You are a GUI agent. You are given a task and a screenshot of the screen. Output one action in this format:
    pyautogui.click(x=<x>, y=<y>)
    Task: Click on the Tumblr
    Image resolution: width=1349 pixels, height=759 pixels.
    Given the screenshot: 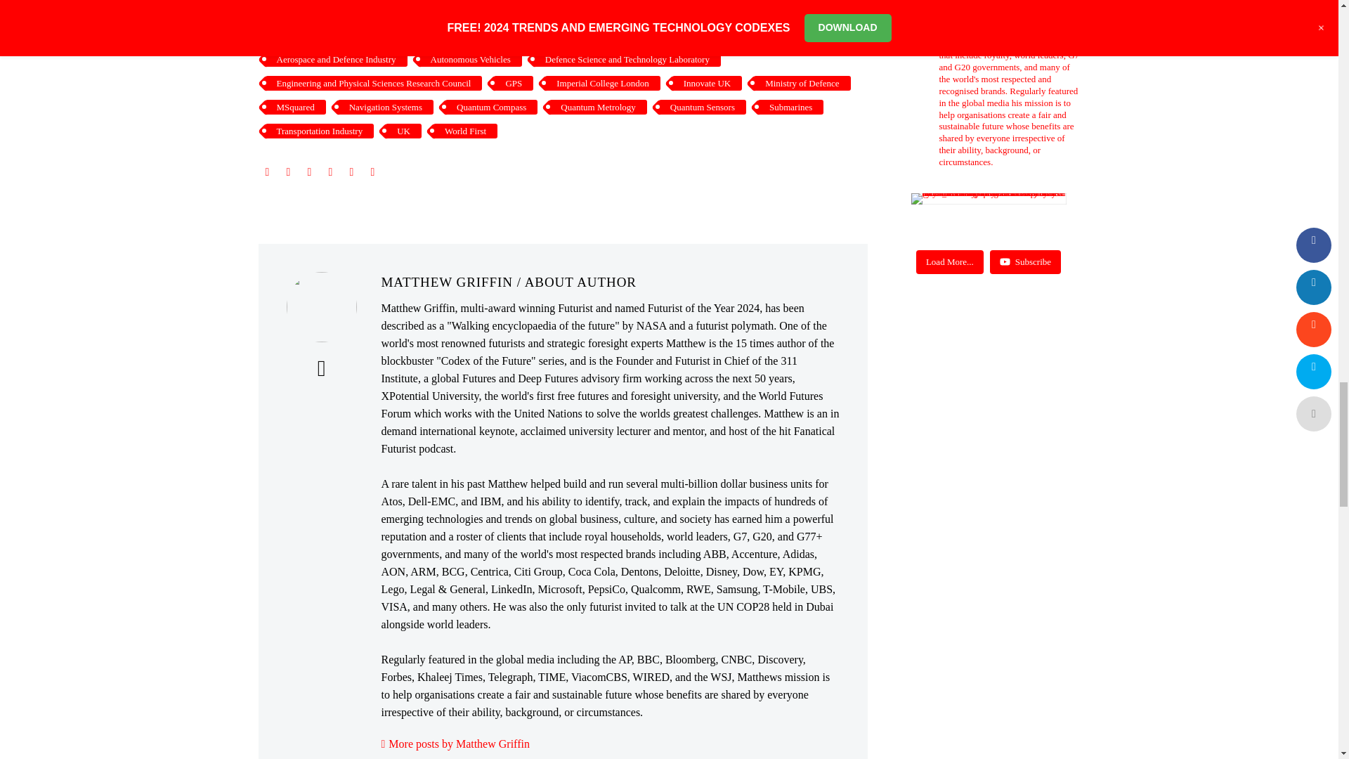 What is the action you would take?
    pyautogui.click(x=330, y=171)
    